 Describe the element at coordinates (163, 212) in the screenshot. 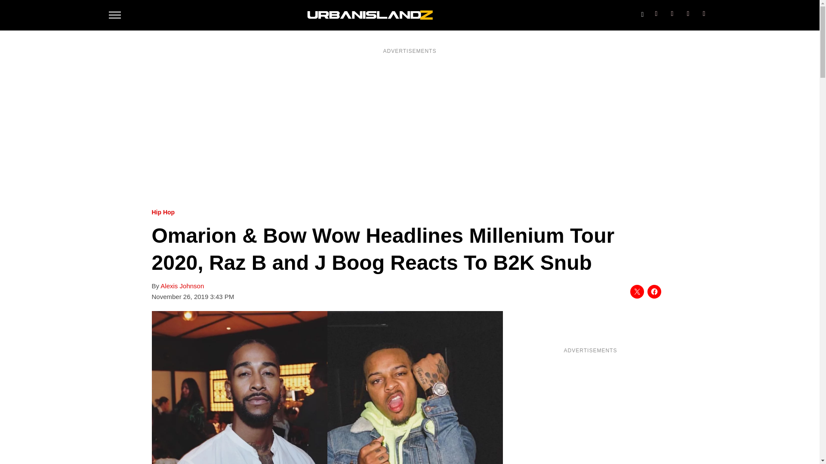

I see `Hip Hop` at that location.